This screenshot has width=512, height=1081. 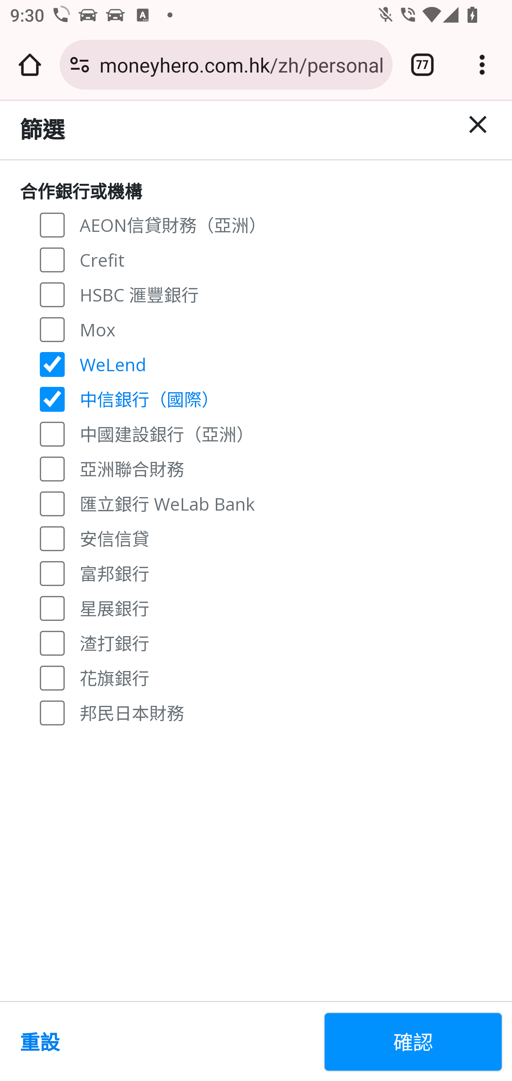 What do you see at coordinates (53, 399) in the screenshot?
I see `中信銀行（國際）` at bounding box center [53, 399].